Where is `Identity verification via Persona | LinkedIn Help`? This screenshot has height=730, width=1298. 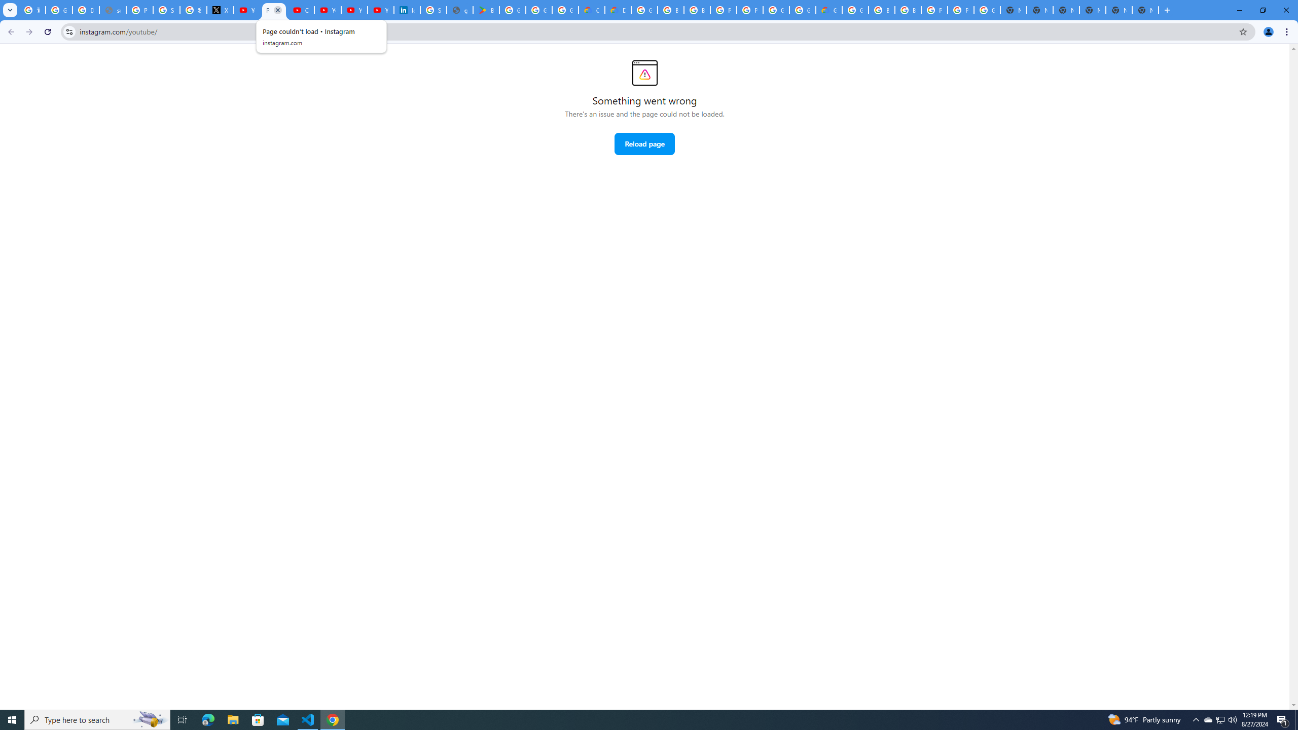 Identity verification via Persona | LinkedIn Help is located at coordinates (407, 10).